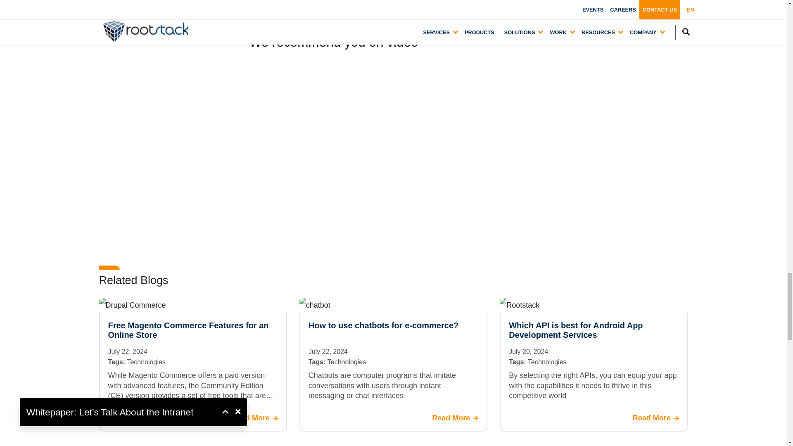 This screenshot has height=446, width=793. Describe the element at coordinates (656, 418) in the screenshot. I see `Read More` at that location.